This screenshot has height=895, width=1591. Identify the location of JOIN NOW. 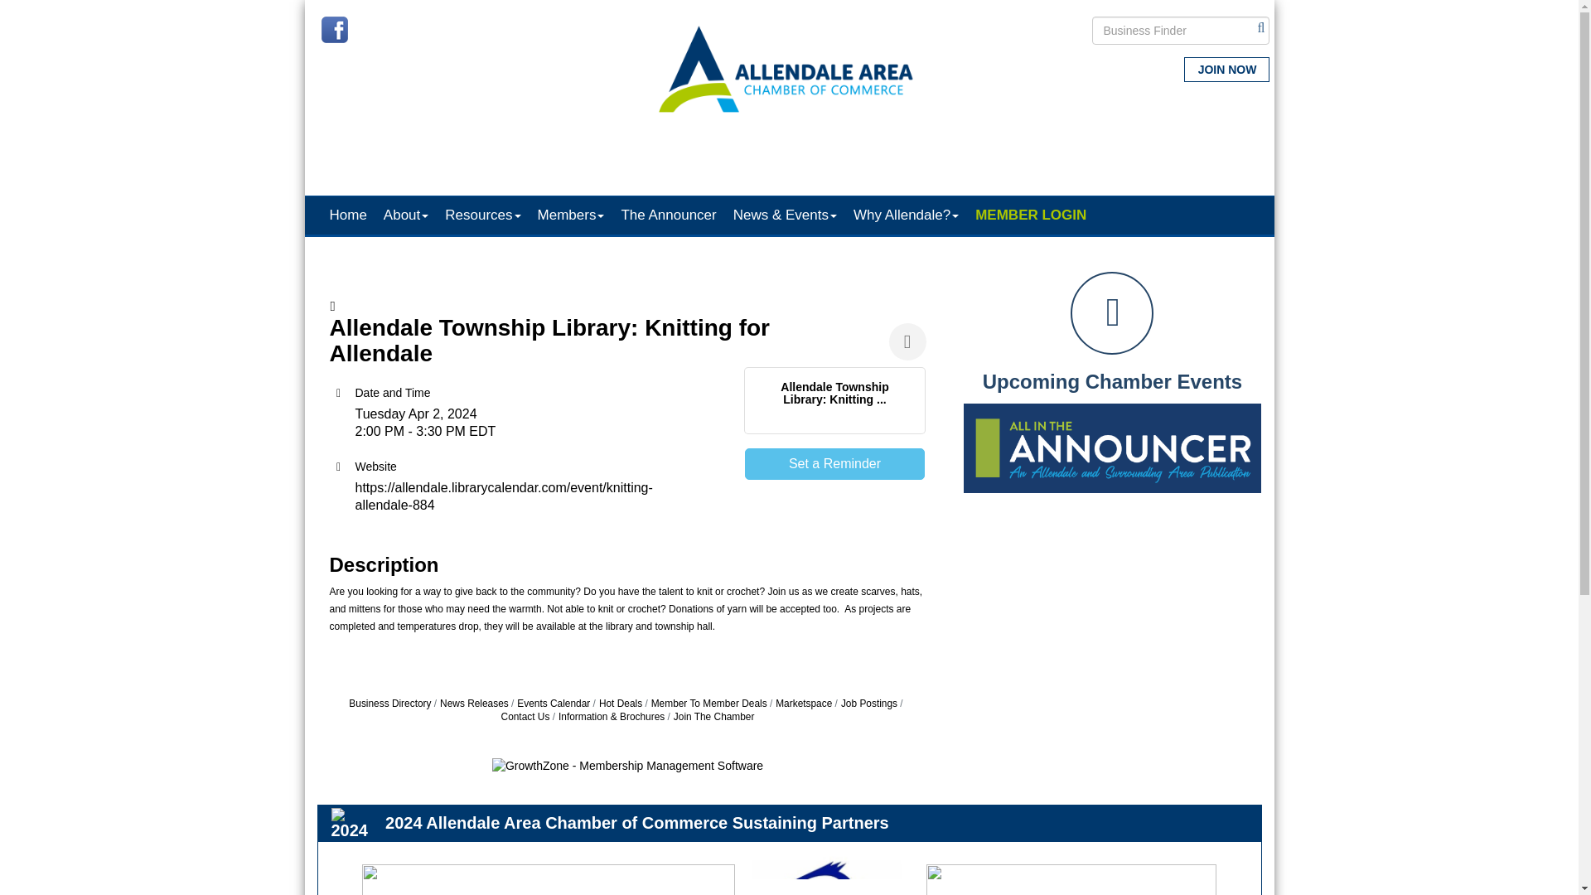
(1226, 70).